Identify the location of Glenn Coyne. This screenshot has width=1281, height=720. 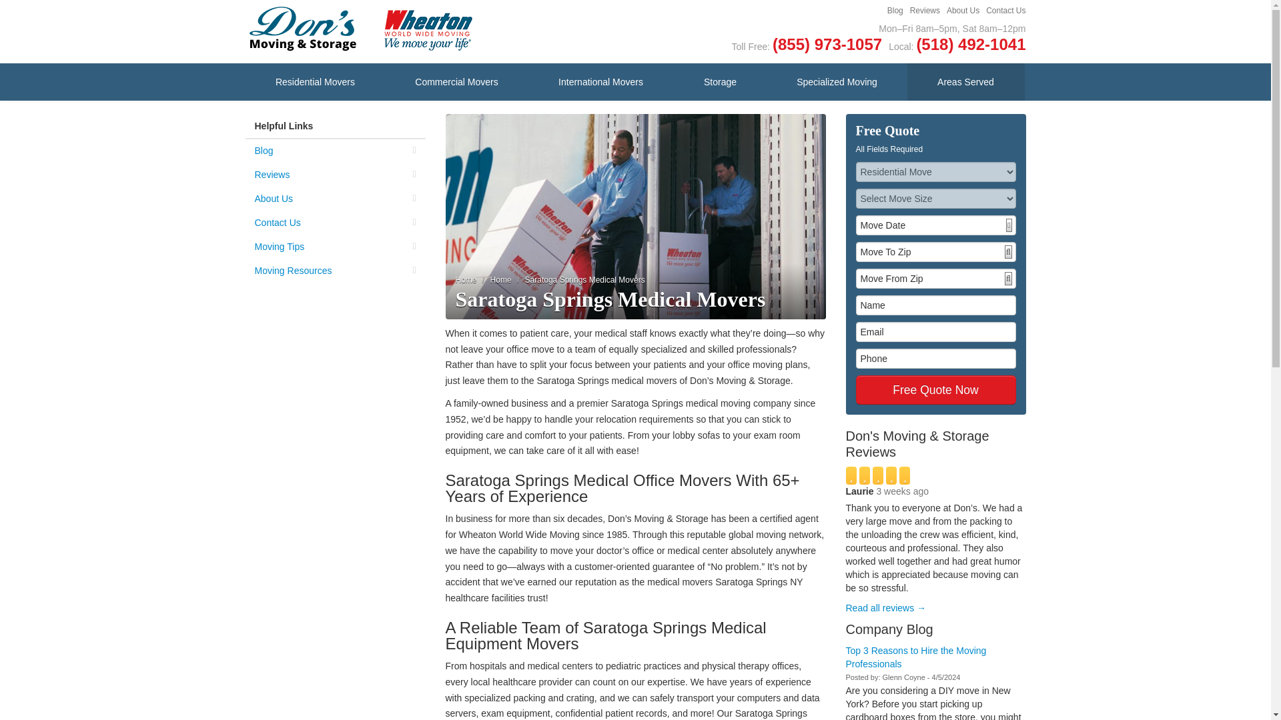
(903, 677).